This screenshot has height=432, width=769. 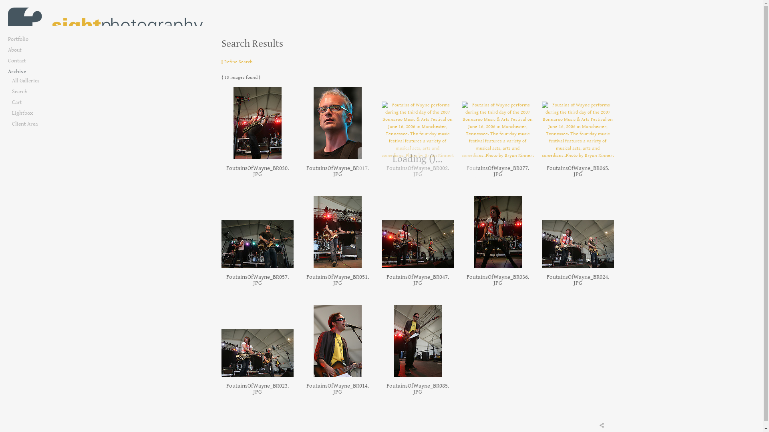 What do you see at coordinates (578, 171) in the screenshot?
I see `FoutainsOfWayne_BR065.JPG` at bounding box center [578, 171].